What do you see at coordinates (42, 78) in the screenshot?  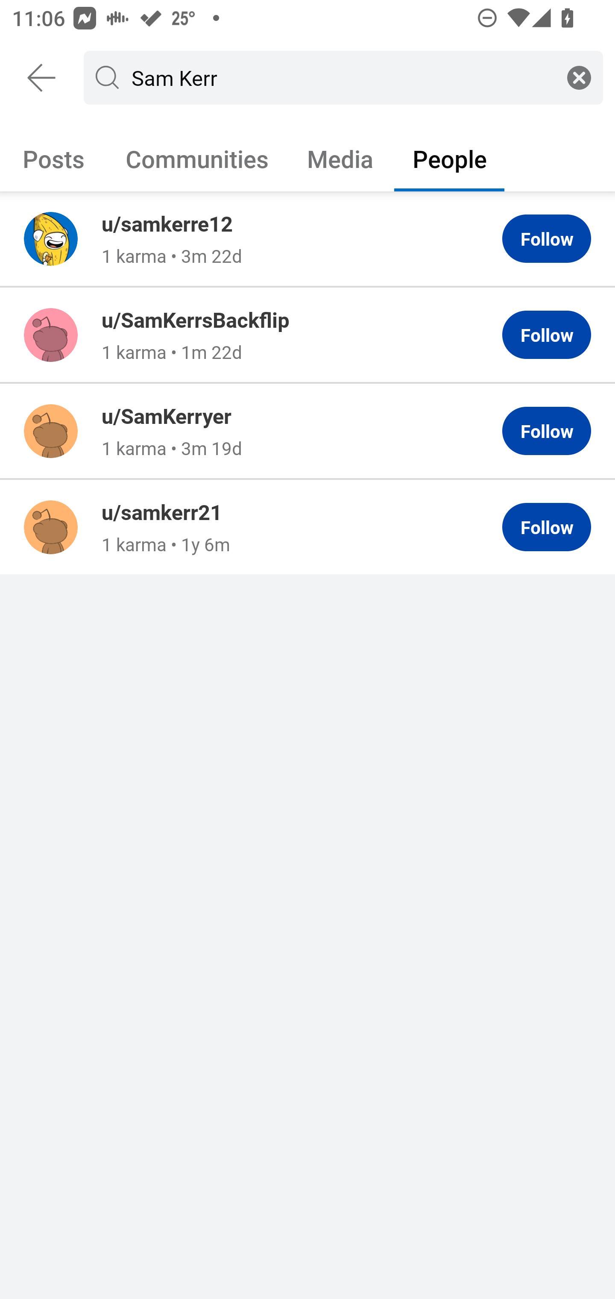 I see `Back` at bounding box center [42, 78].